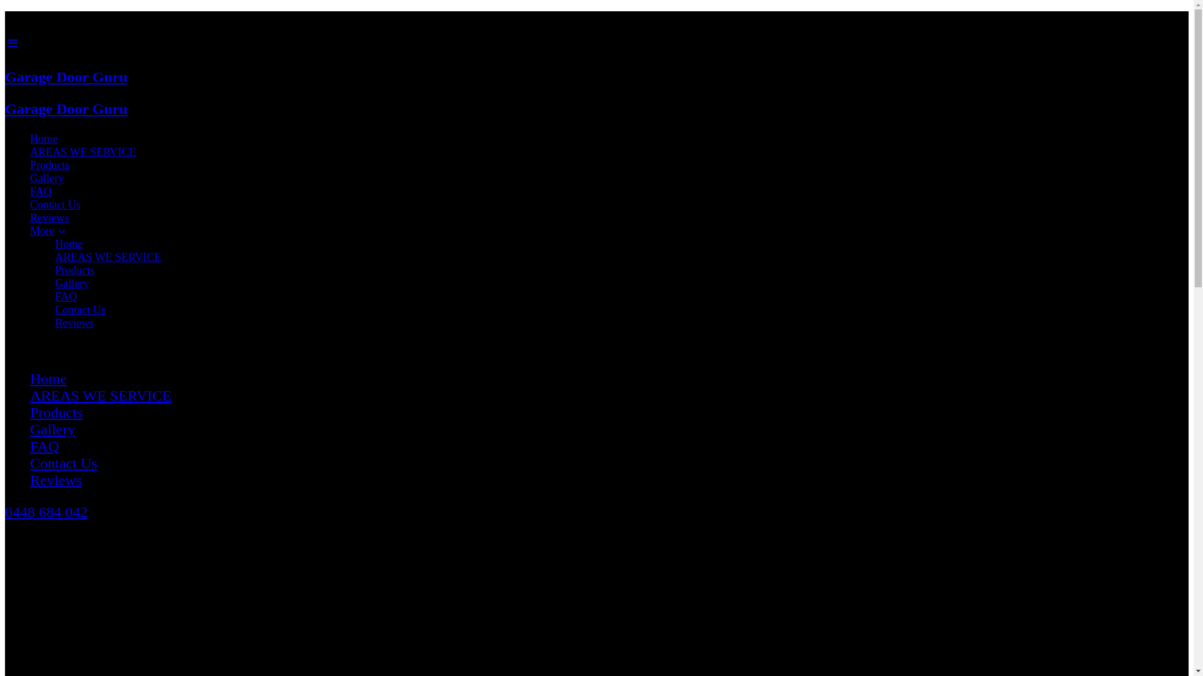  Describe the element at coordinates (47, 178) in the screenshot. I see `Gallery` at that location.